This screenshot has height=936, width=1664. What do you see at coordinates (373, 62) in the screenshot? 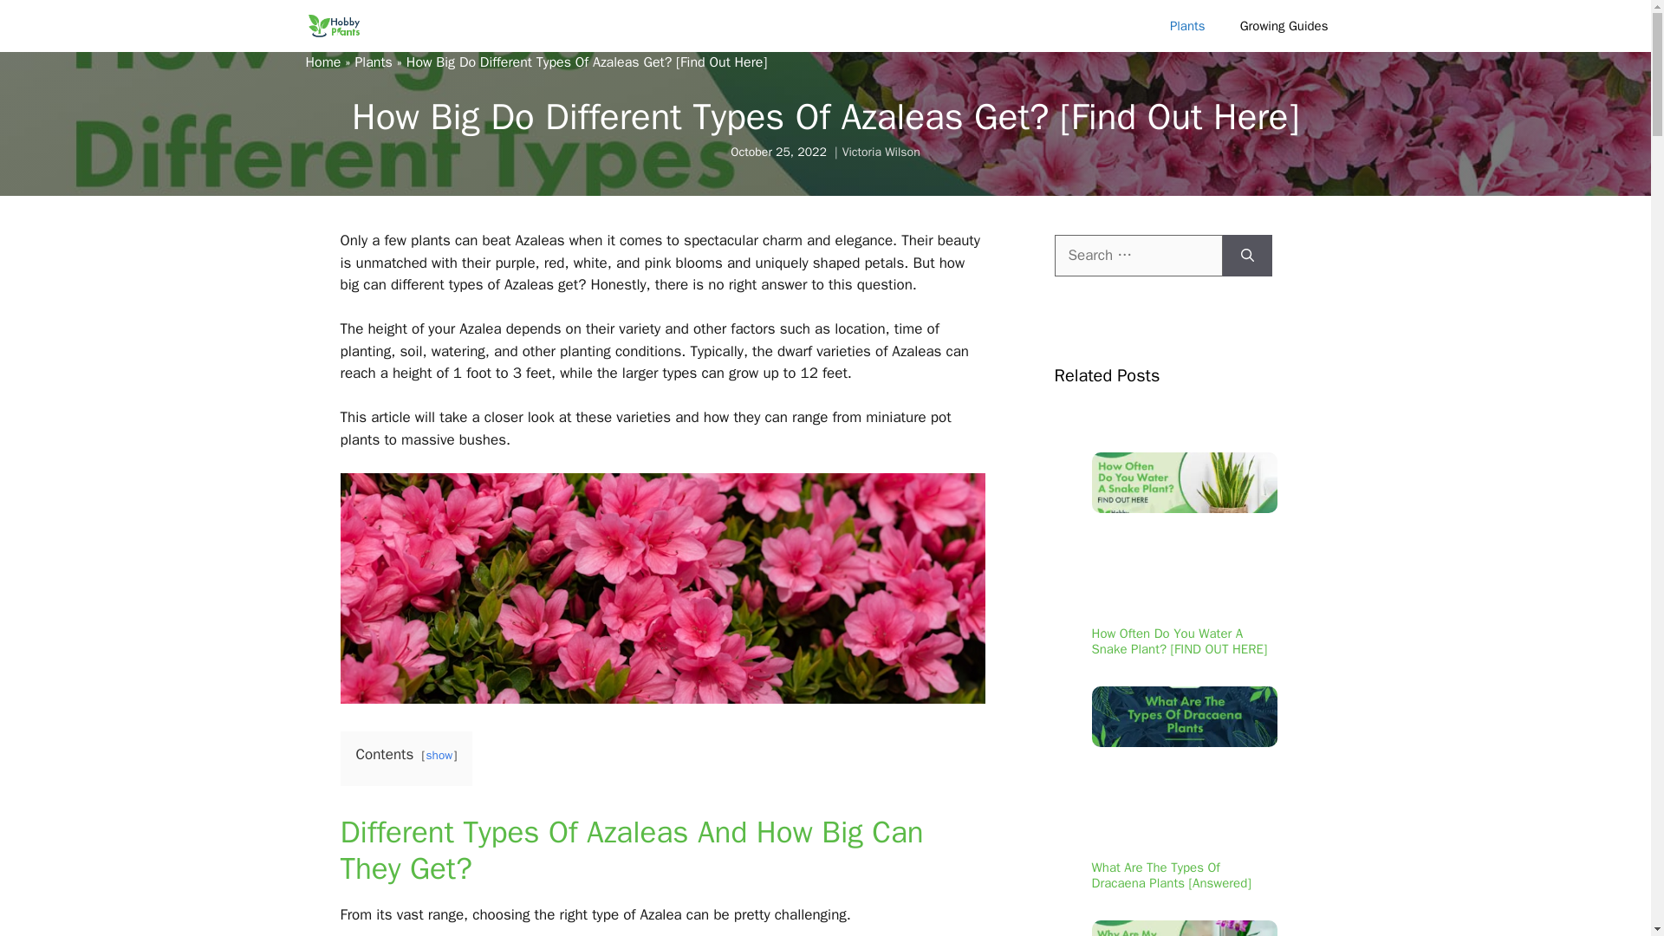
I see `Plants` at bounding box center [373, 62].